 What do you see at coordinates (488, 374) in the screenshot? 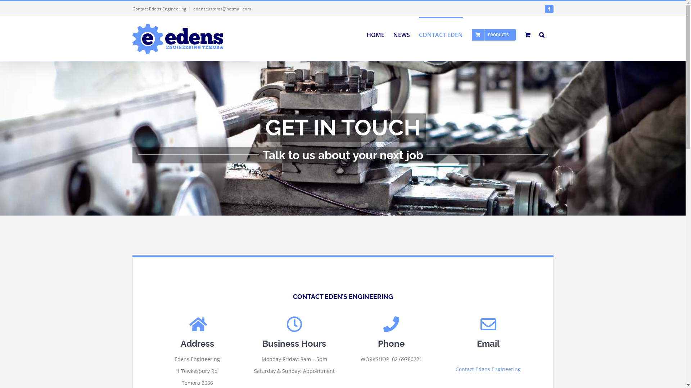
I see `Contact Edens Engineering` at bounding box center [488, 374].